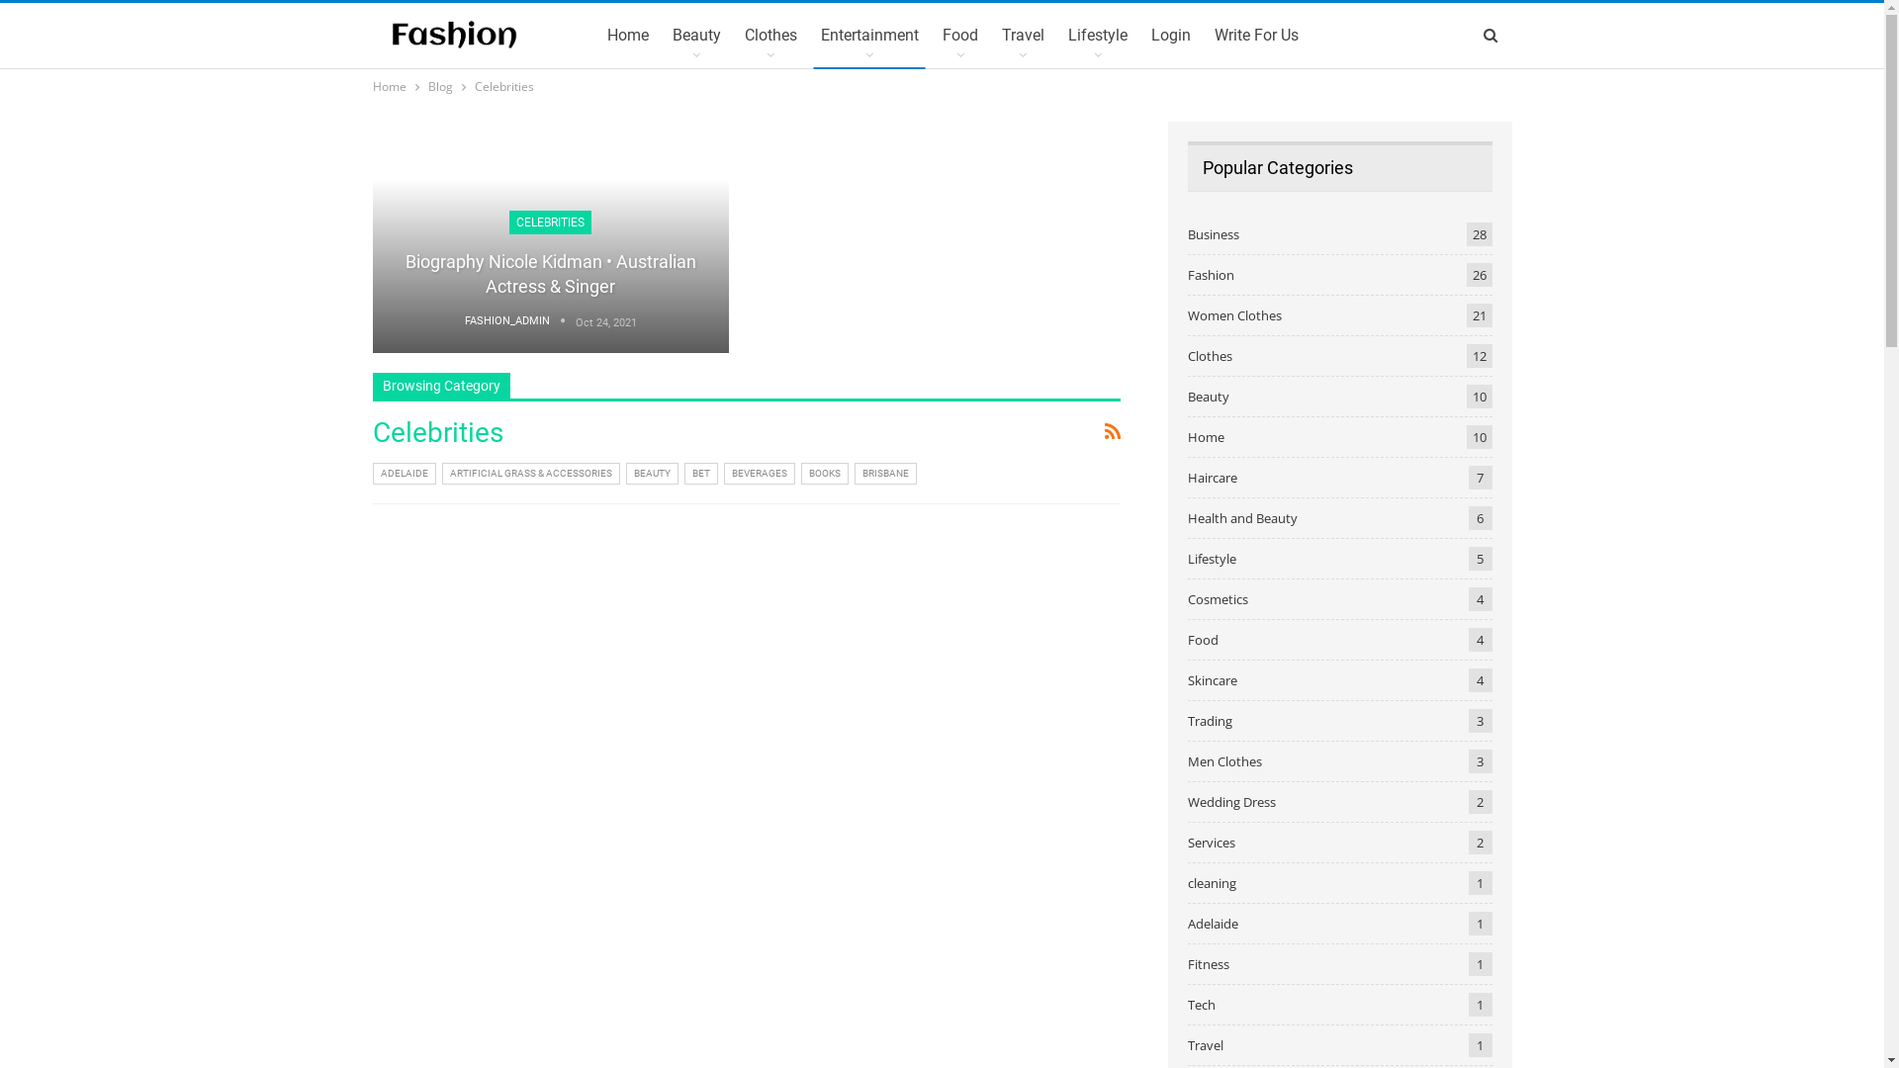 The width and height of the screenshot is (1899, 1068). What do you see at coordinates (439, 87) in the screenshot?
I see `Blog` at bounding box center [439, 87].